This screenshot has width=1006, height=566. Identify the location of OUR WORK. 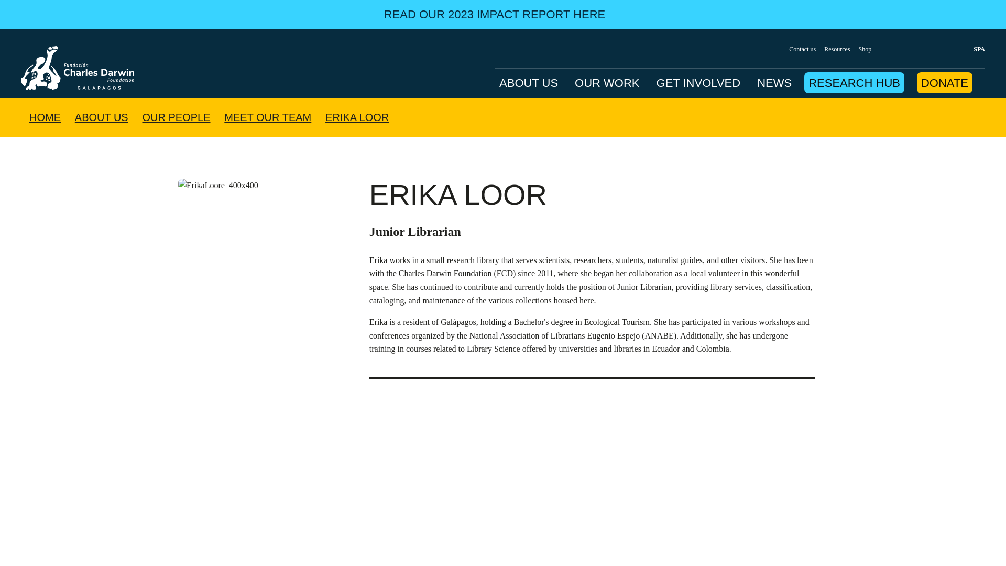
(607, 83).